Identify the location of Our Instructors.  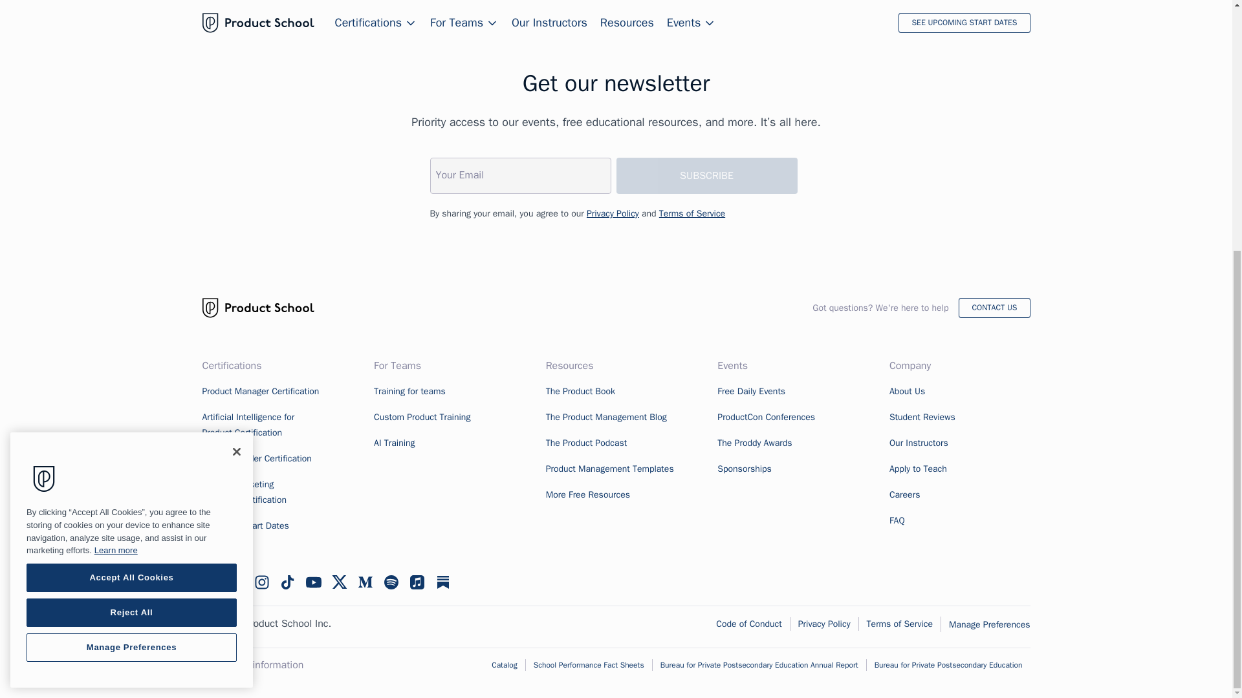
(919, 443).